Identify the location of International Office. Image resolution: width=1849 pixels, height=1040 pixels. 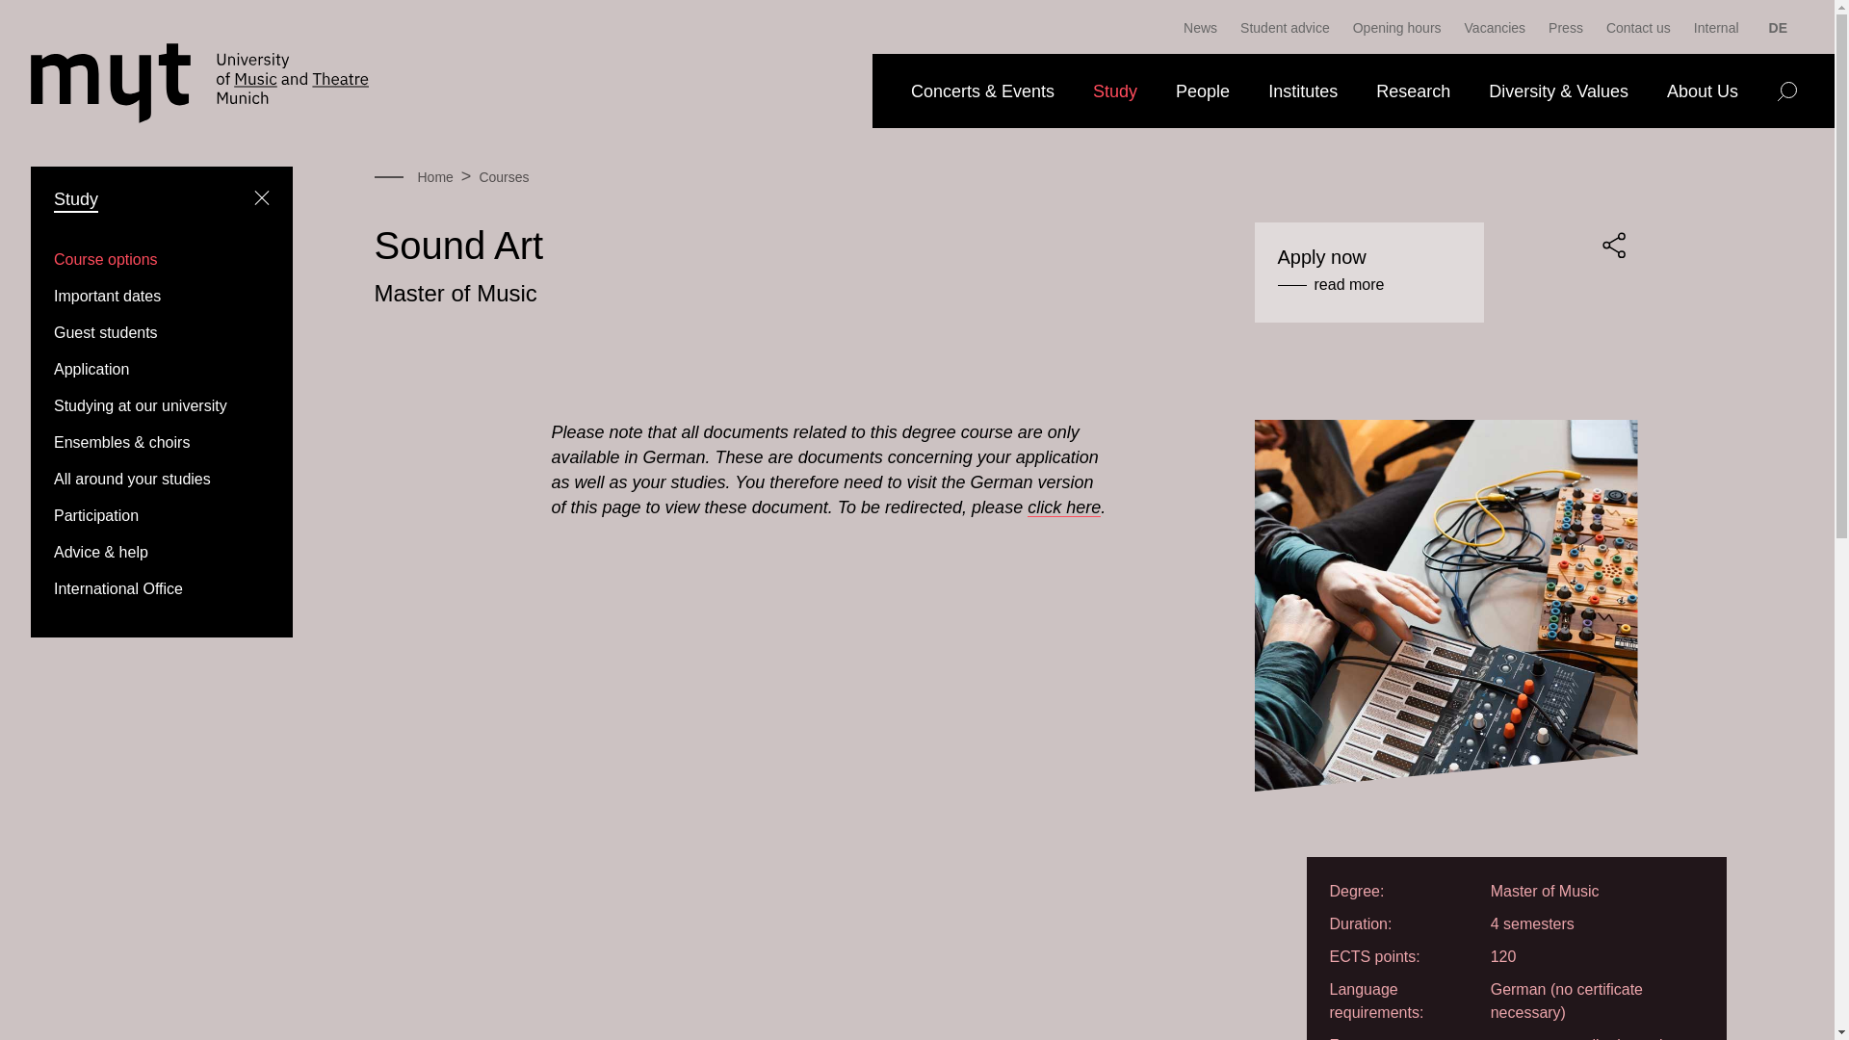
(117, 587).